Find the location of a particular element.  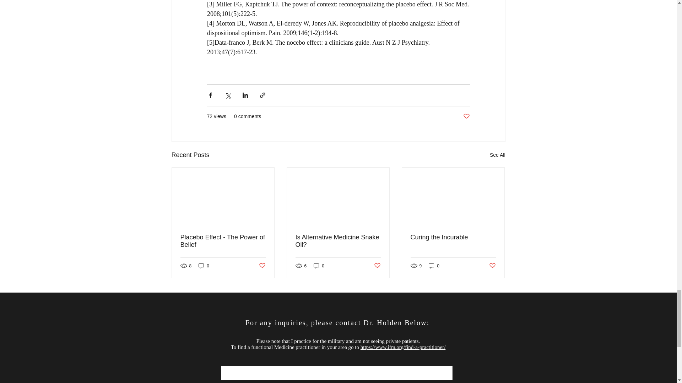

Post not marked as liked is located at coordinates (377, 266).